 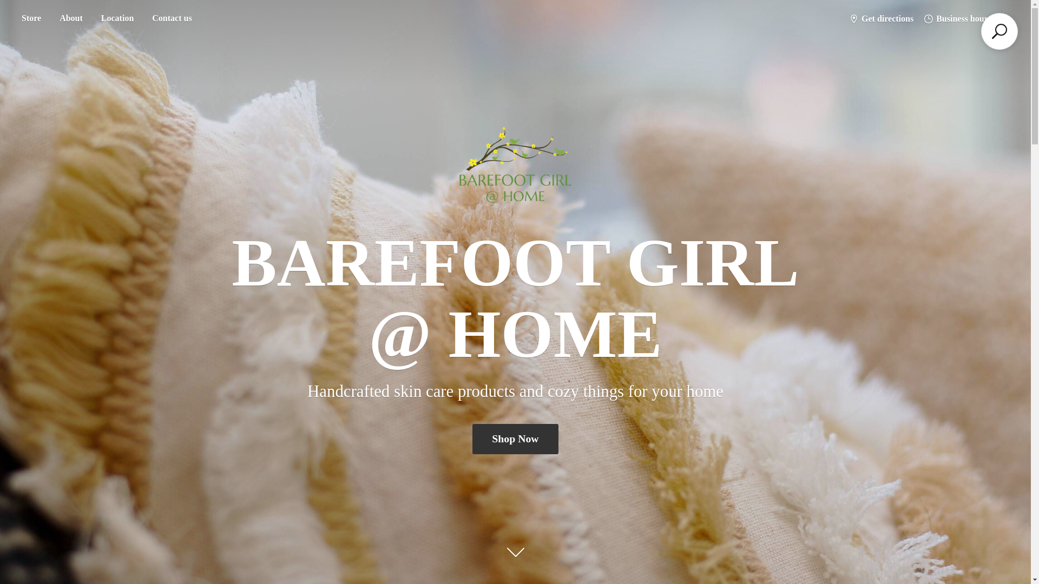 What do you see at coordinates (957, 18) in the screenshot?
I see `Business hours` at bounding box center [957, 18].